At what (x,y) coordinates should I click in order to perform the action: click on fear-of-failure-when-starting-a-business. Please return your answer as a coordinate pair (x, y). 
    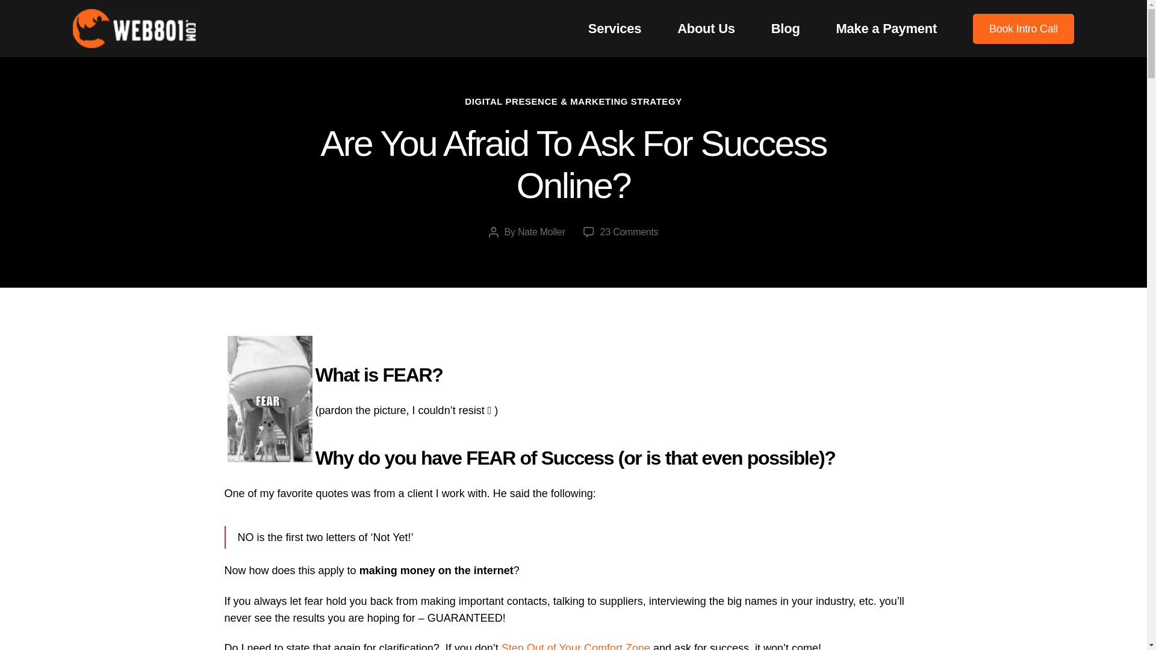
    Looking at the image, I should click on (615, 29).